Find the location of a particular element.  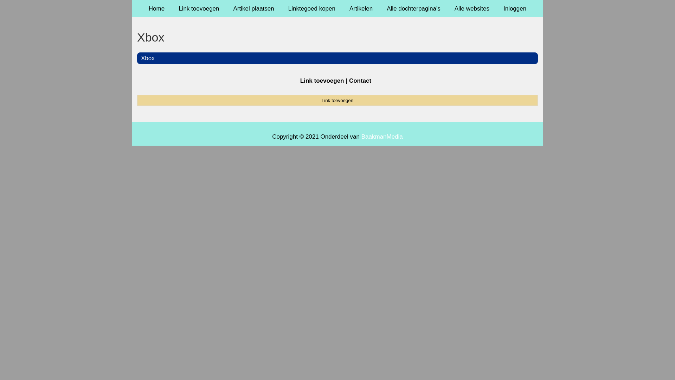

BaakmanMedia is located at coordinates (382, 137).